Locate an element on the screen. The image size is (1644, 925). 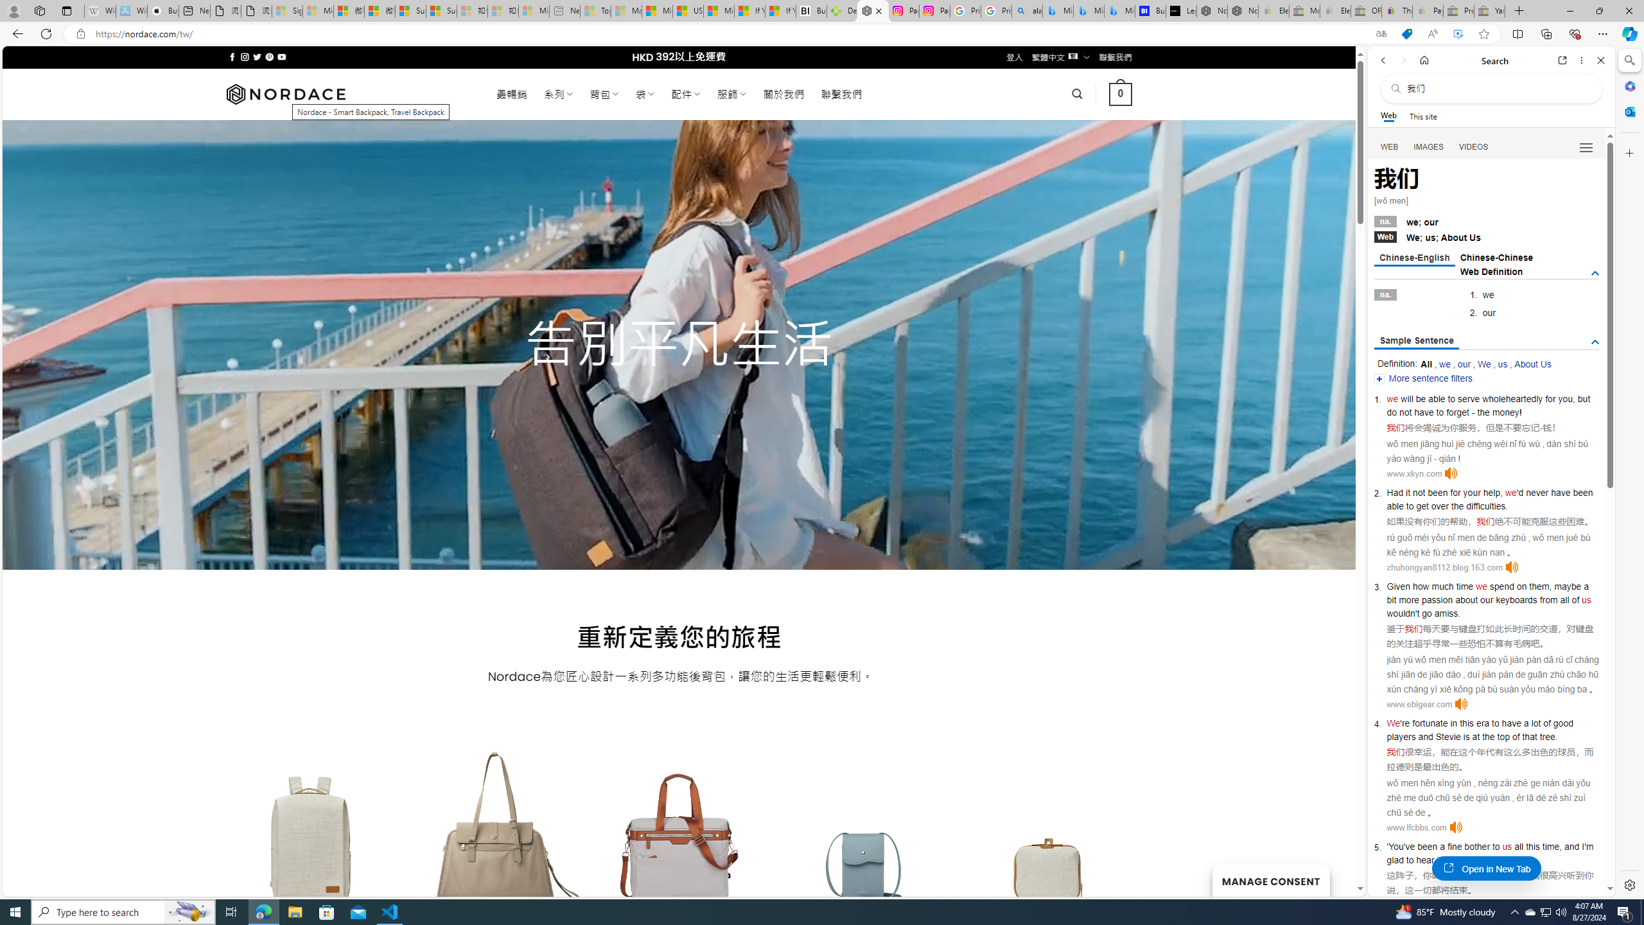
, is located at coordinates (1560, 847).